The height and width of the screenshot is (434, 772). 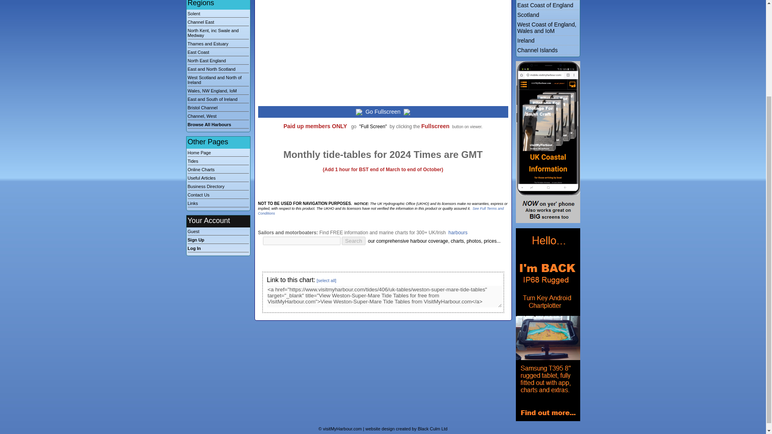 I want to click on Log In, so click(x=218, y=249).